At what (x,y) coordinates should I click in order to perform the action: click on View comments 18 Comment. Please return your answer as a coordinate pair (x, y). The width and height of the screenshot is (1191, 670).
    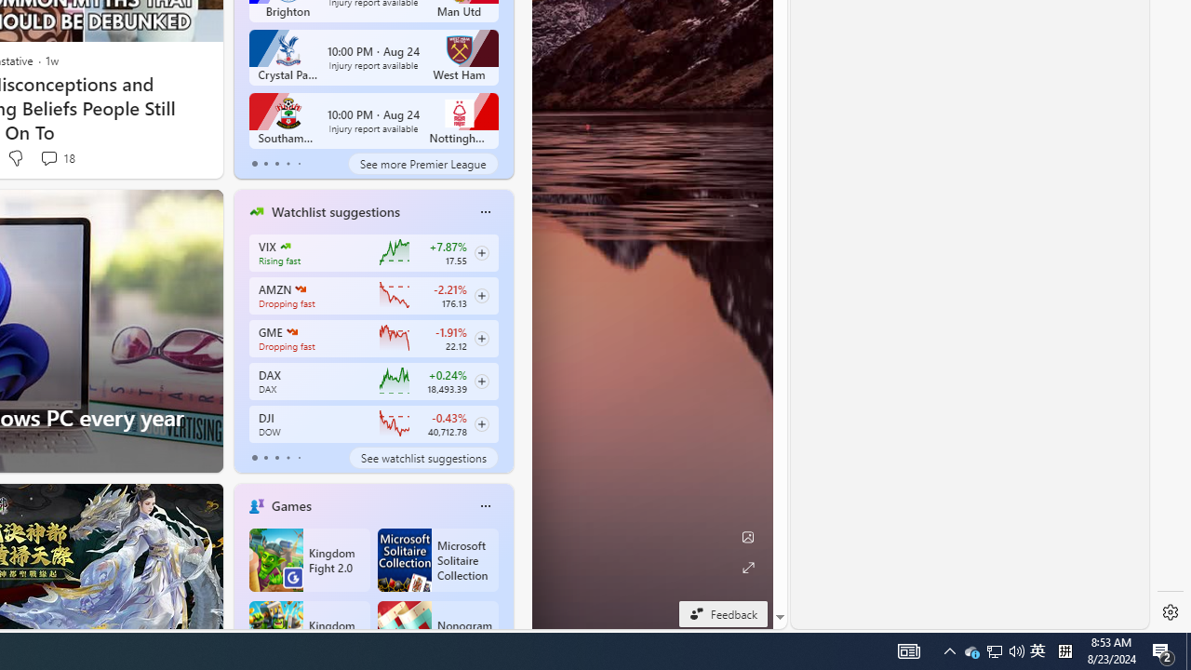
    Looking at the image, I should click on (48, 158).